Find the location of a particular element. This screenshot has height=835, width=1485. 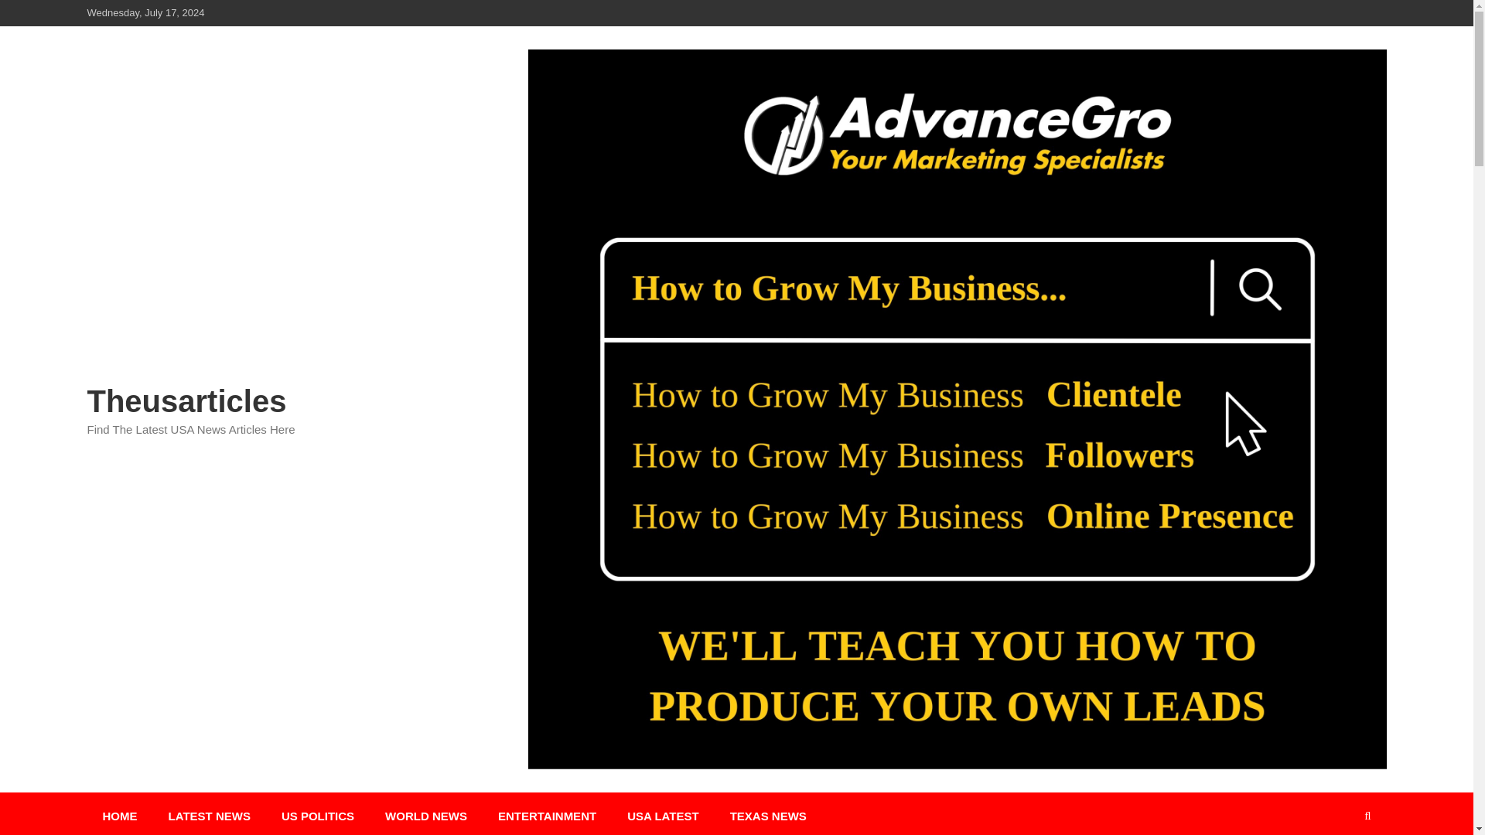

WORLD NEWS is located at coordinates (426, 813).